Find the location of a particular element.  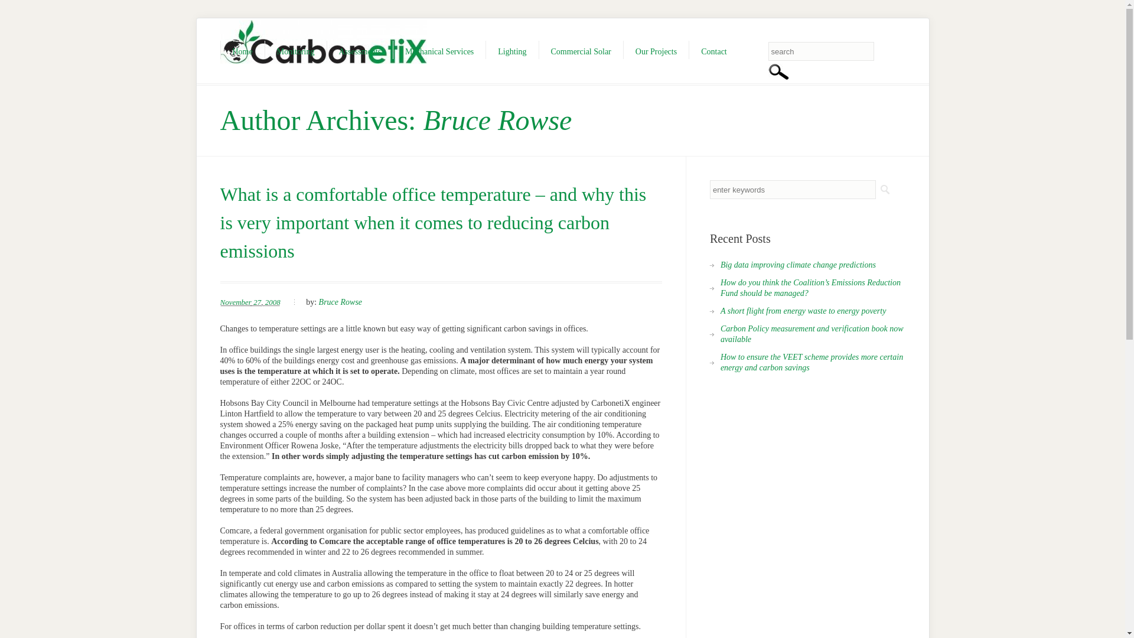

CarbonetiX is located at coordinates (322, 41).